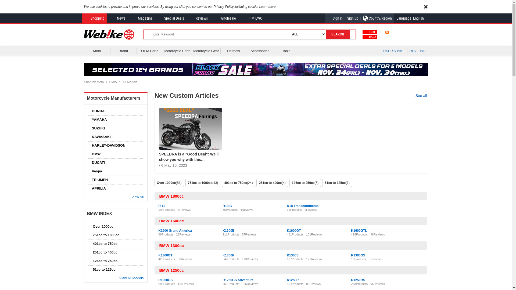 The image size is (516, 290). Describe the element at coordinates (359, 259) in the screenshot. I see `19Products` at that location.